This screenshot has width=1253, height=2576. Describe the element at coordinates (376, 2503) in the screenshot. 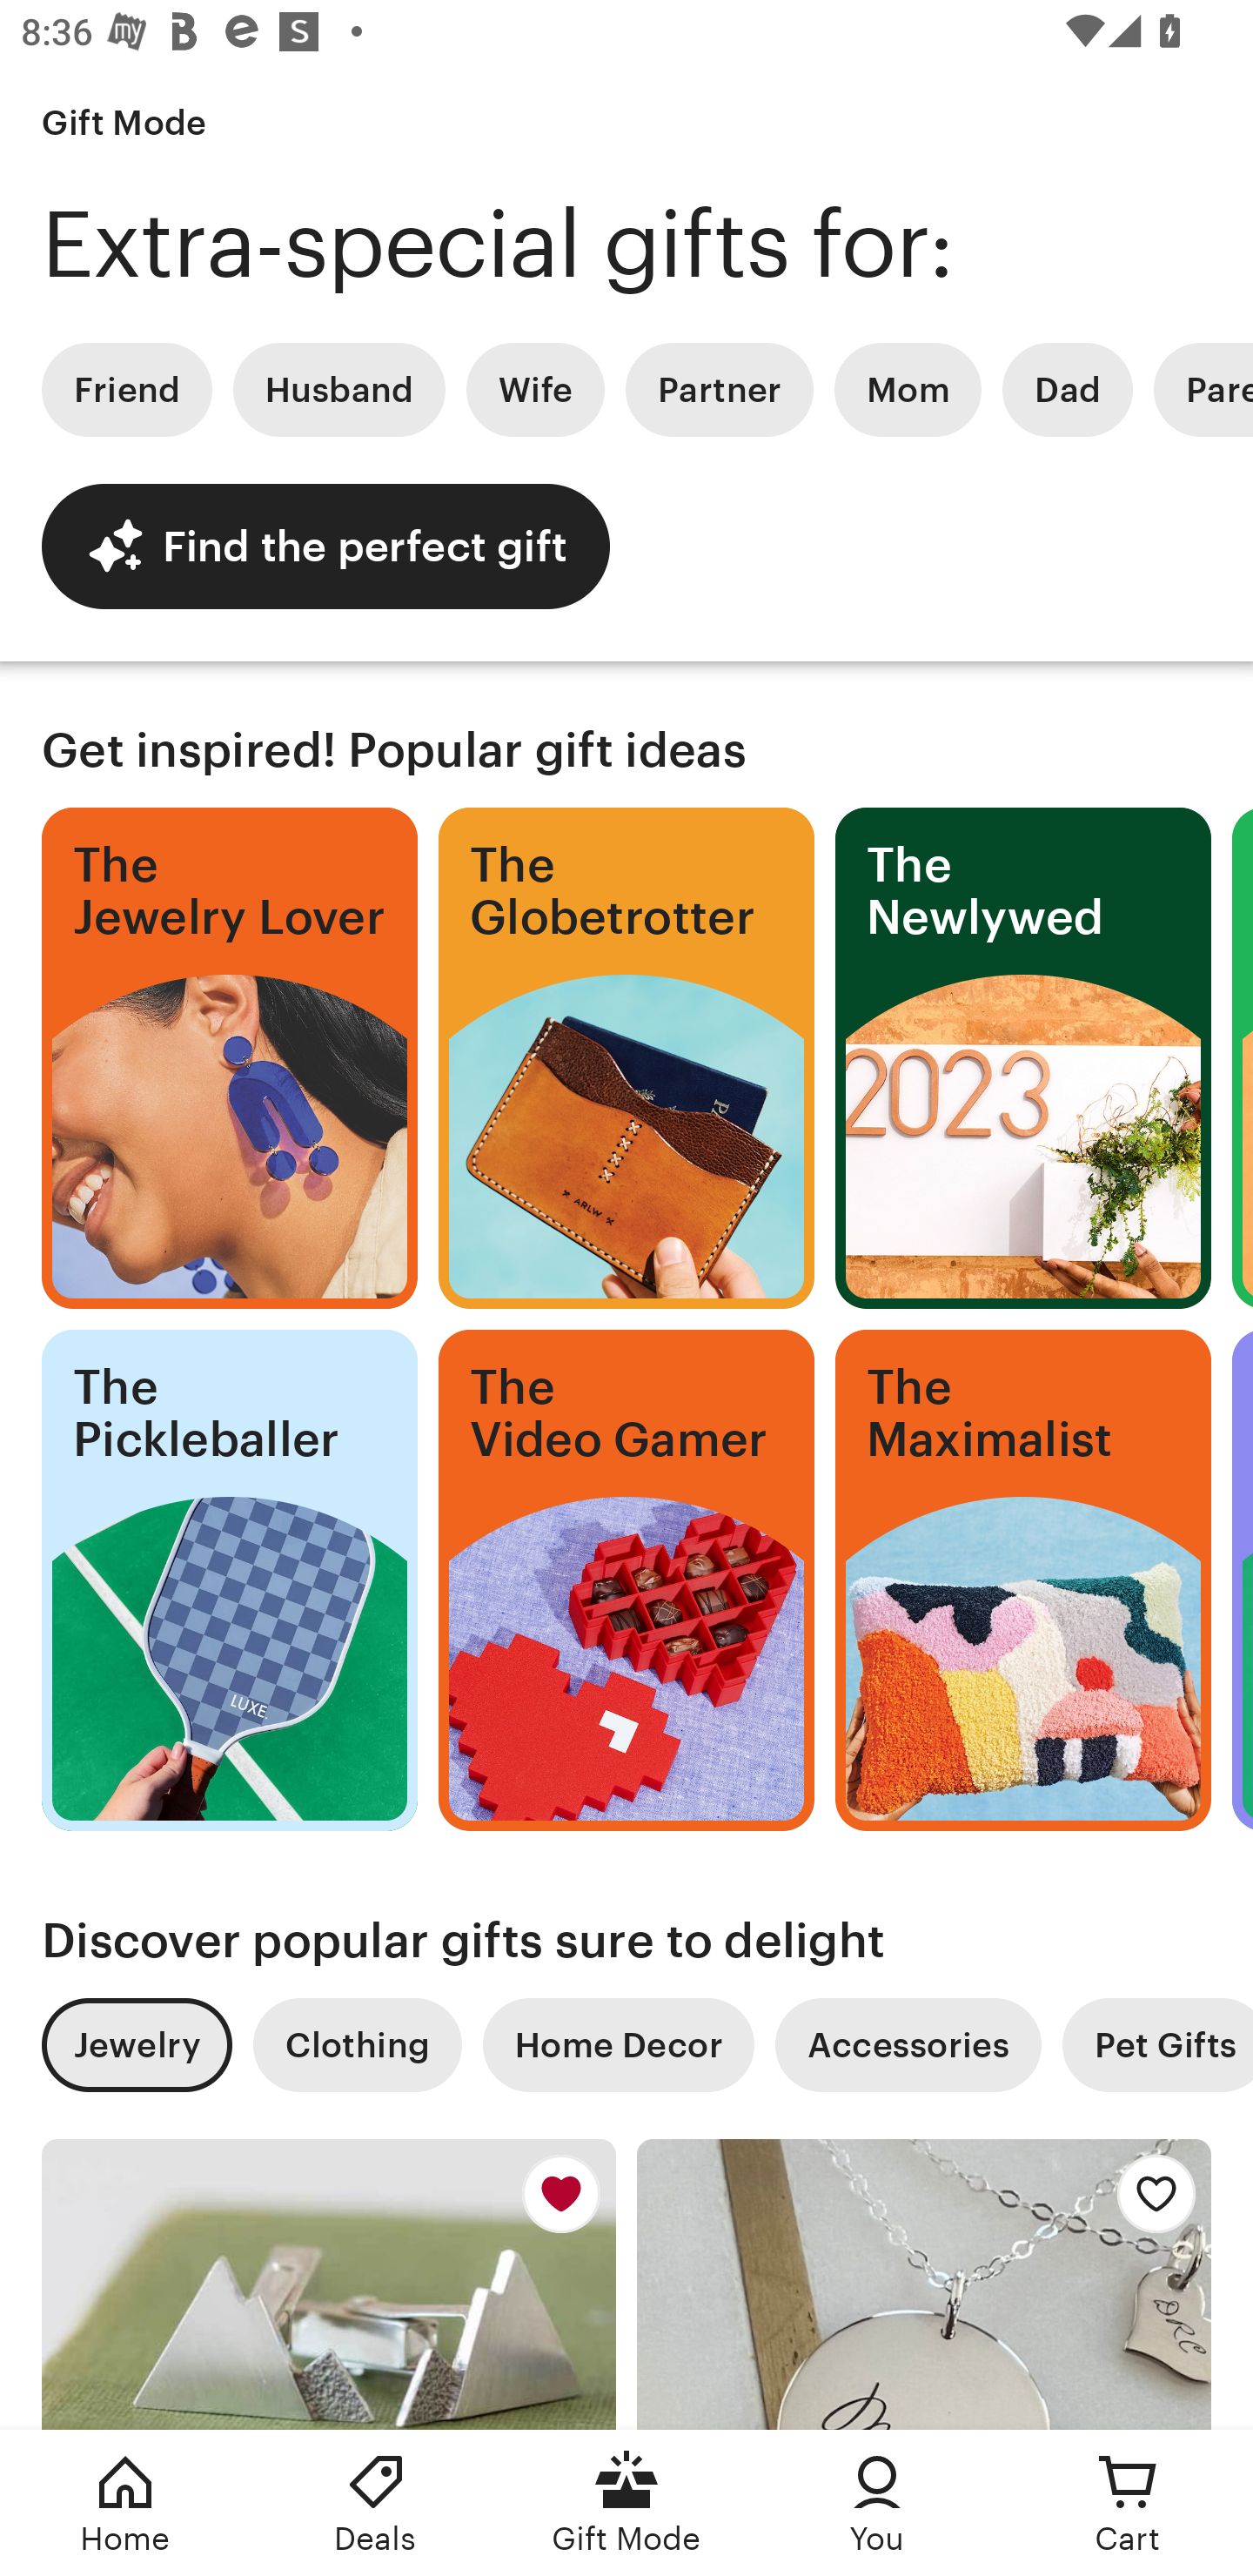

I see `Deals` at that location.